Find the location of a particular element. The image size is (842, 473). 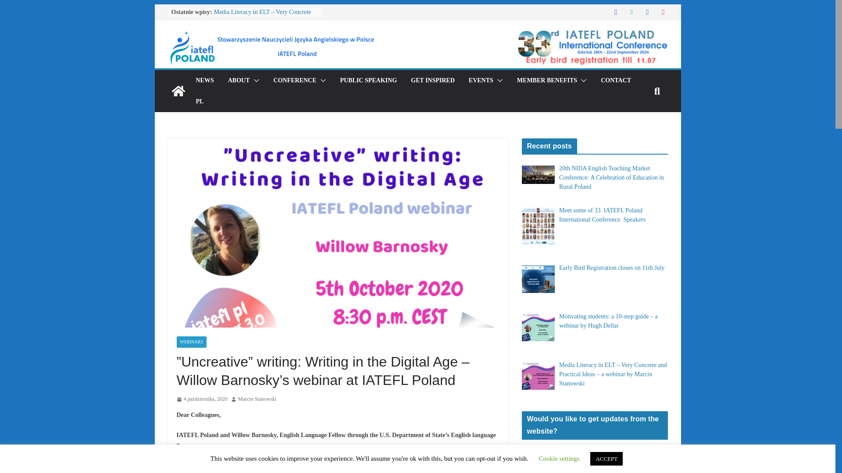

Marcin Stanowski is located at coordinates (257, 399).